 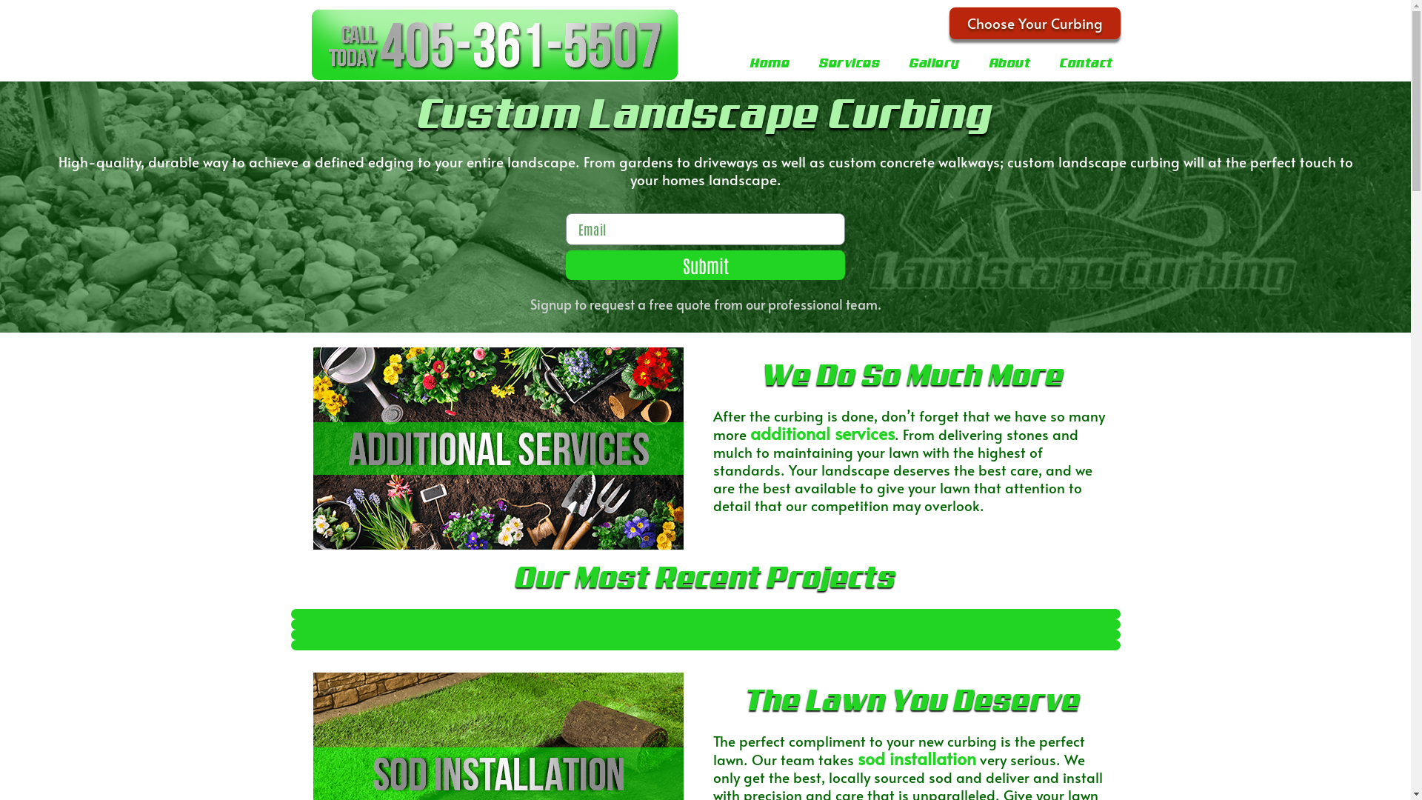 What do you see at coordinates (1035, 24) in the screenshot?
I see `Choose Your Curbing` at bounding box center [1035, 24].